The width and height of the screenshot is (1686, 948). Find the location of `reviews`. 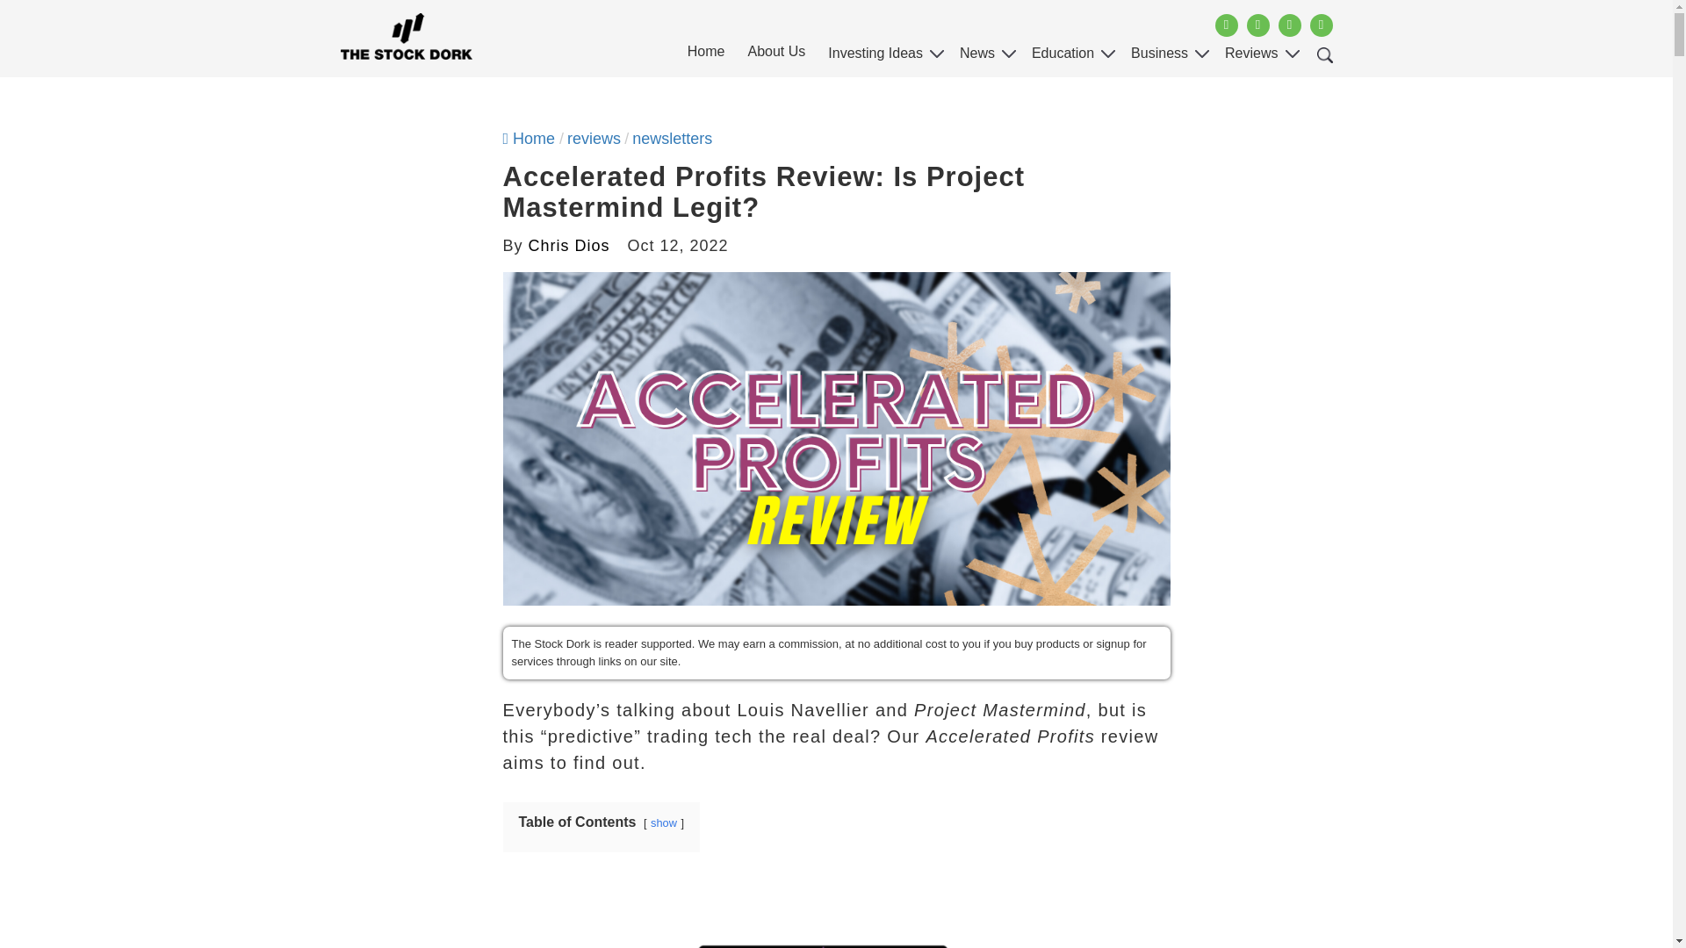

reviews is located at coordinates (594, 139).